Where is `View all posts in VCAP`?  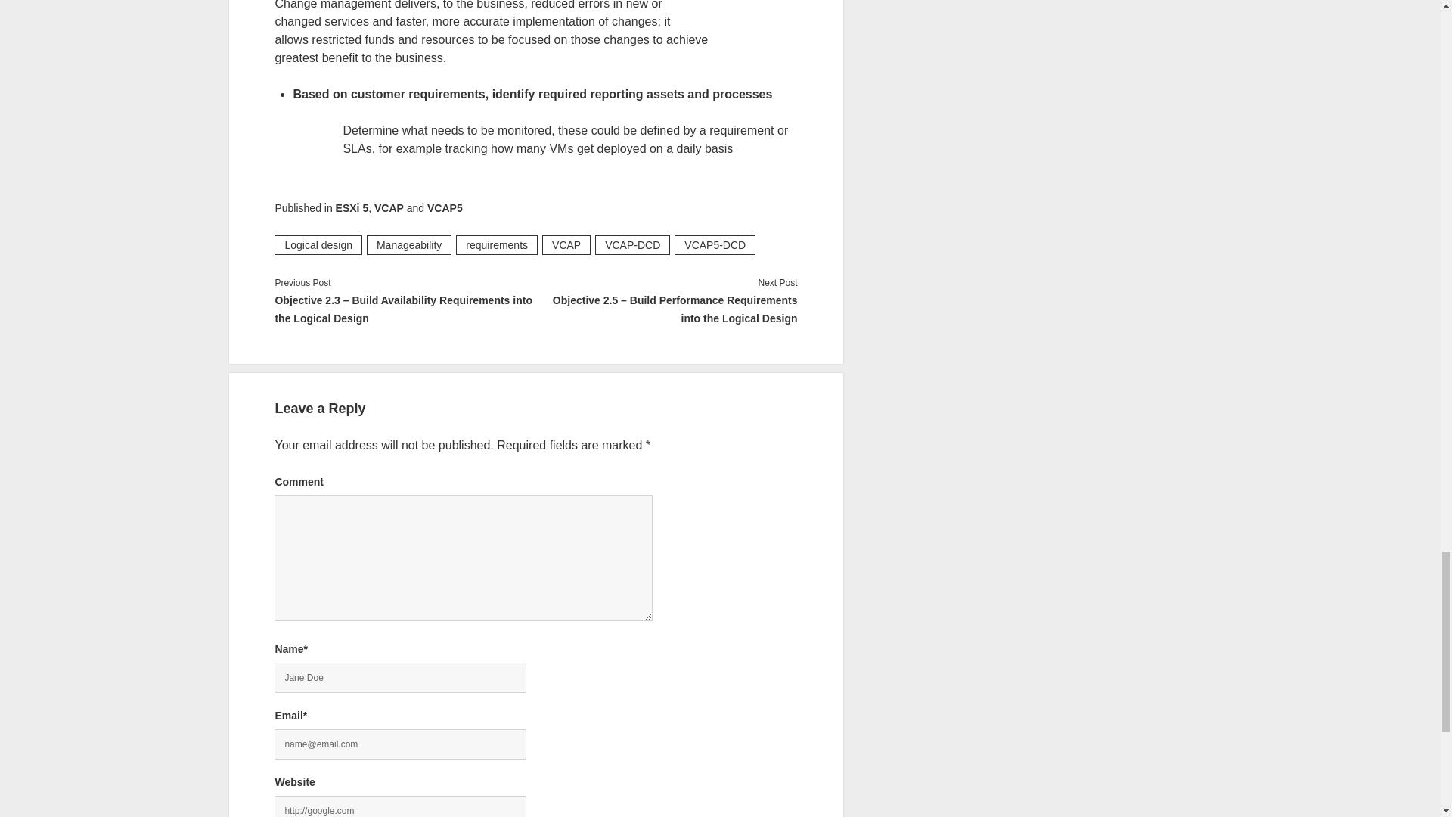
View all posts in VCAP is located at coordinates (389, 207).